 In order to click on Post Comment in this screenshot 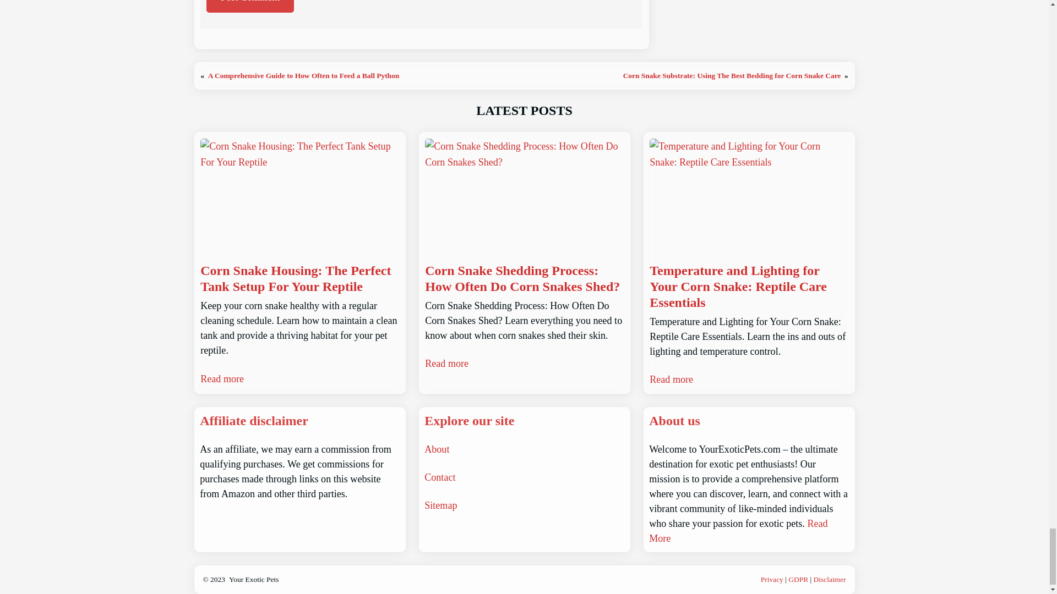, I will do `click(250, 6)`.